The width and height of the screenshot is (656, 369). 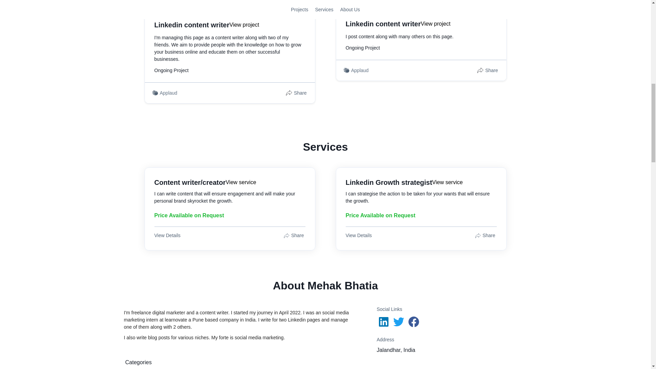 I want to click on View Details, so click(x=359, y=236).